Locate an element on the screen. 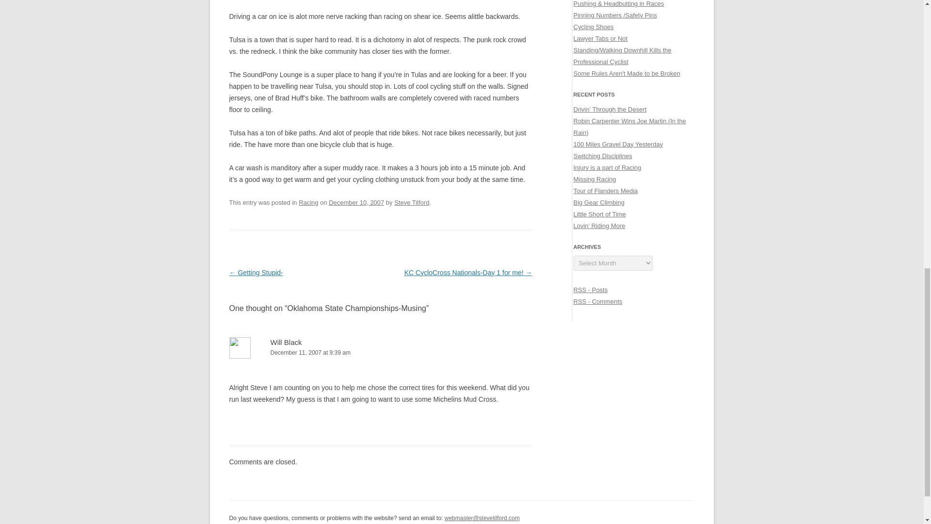 Image resolution: width=931 pixels, height=524 pixels. Racing is located at coordinates (308, 203).